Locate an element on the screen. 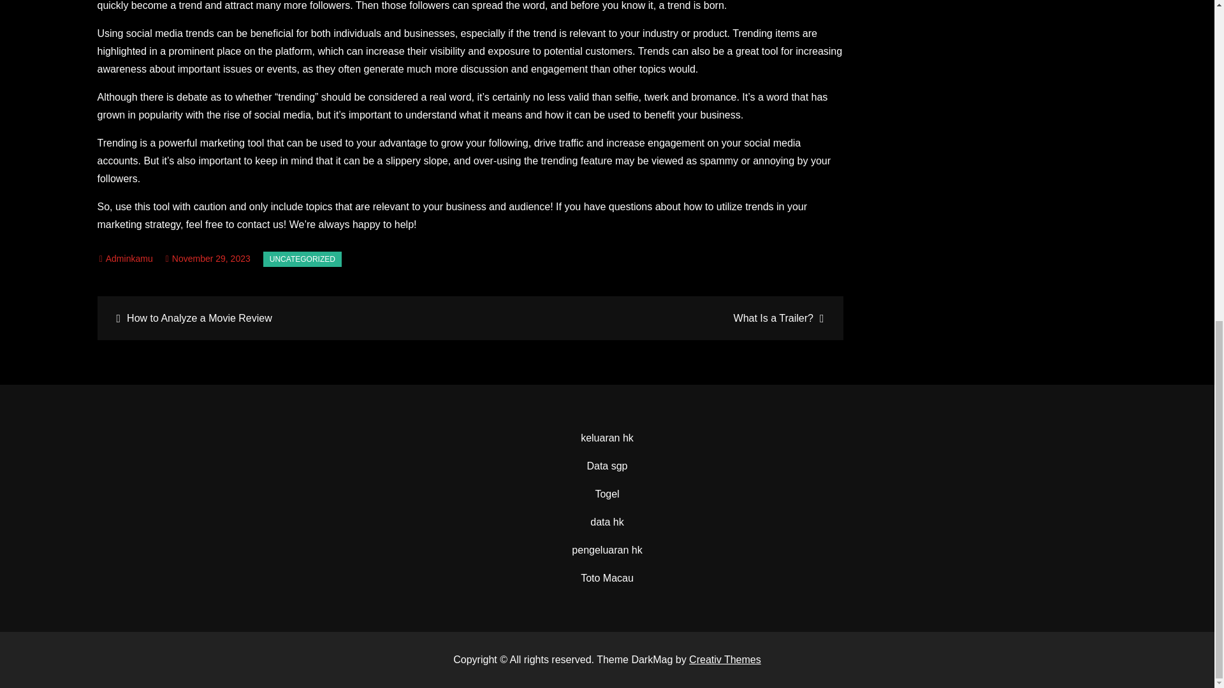  How to Analyze a Movie Review is located at coordinates (285, 318).